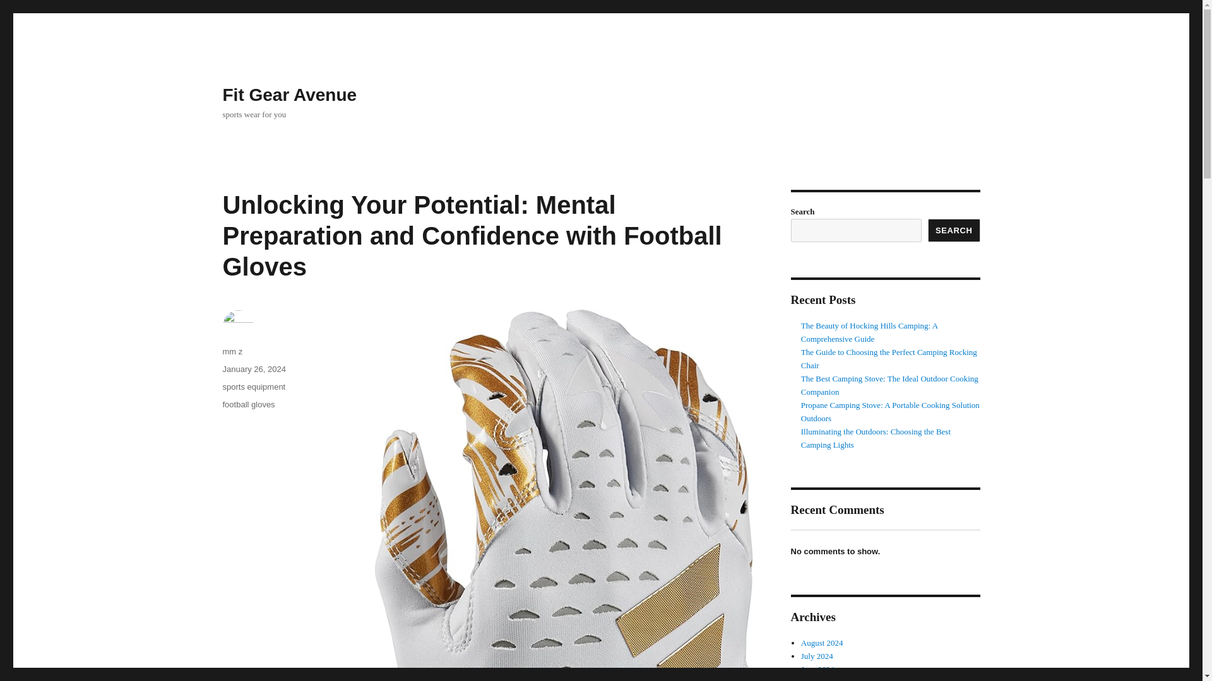 This screenshot has height=681, width=1212. I want to click on Fit Gear Avenue, so click(289, 95).